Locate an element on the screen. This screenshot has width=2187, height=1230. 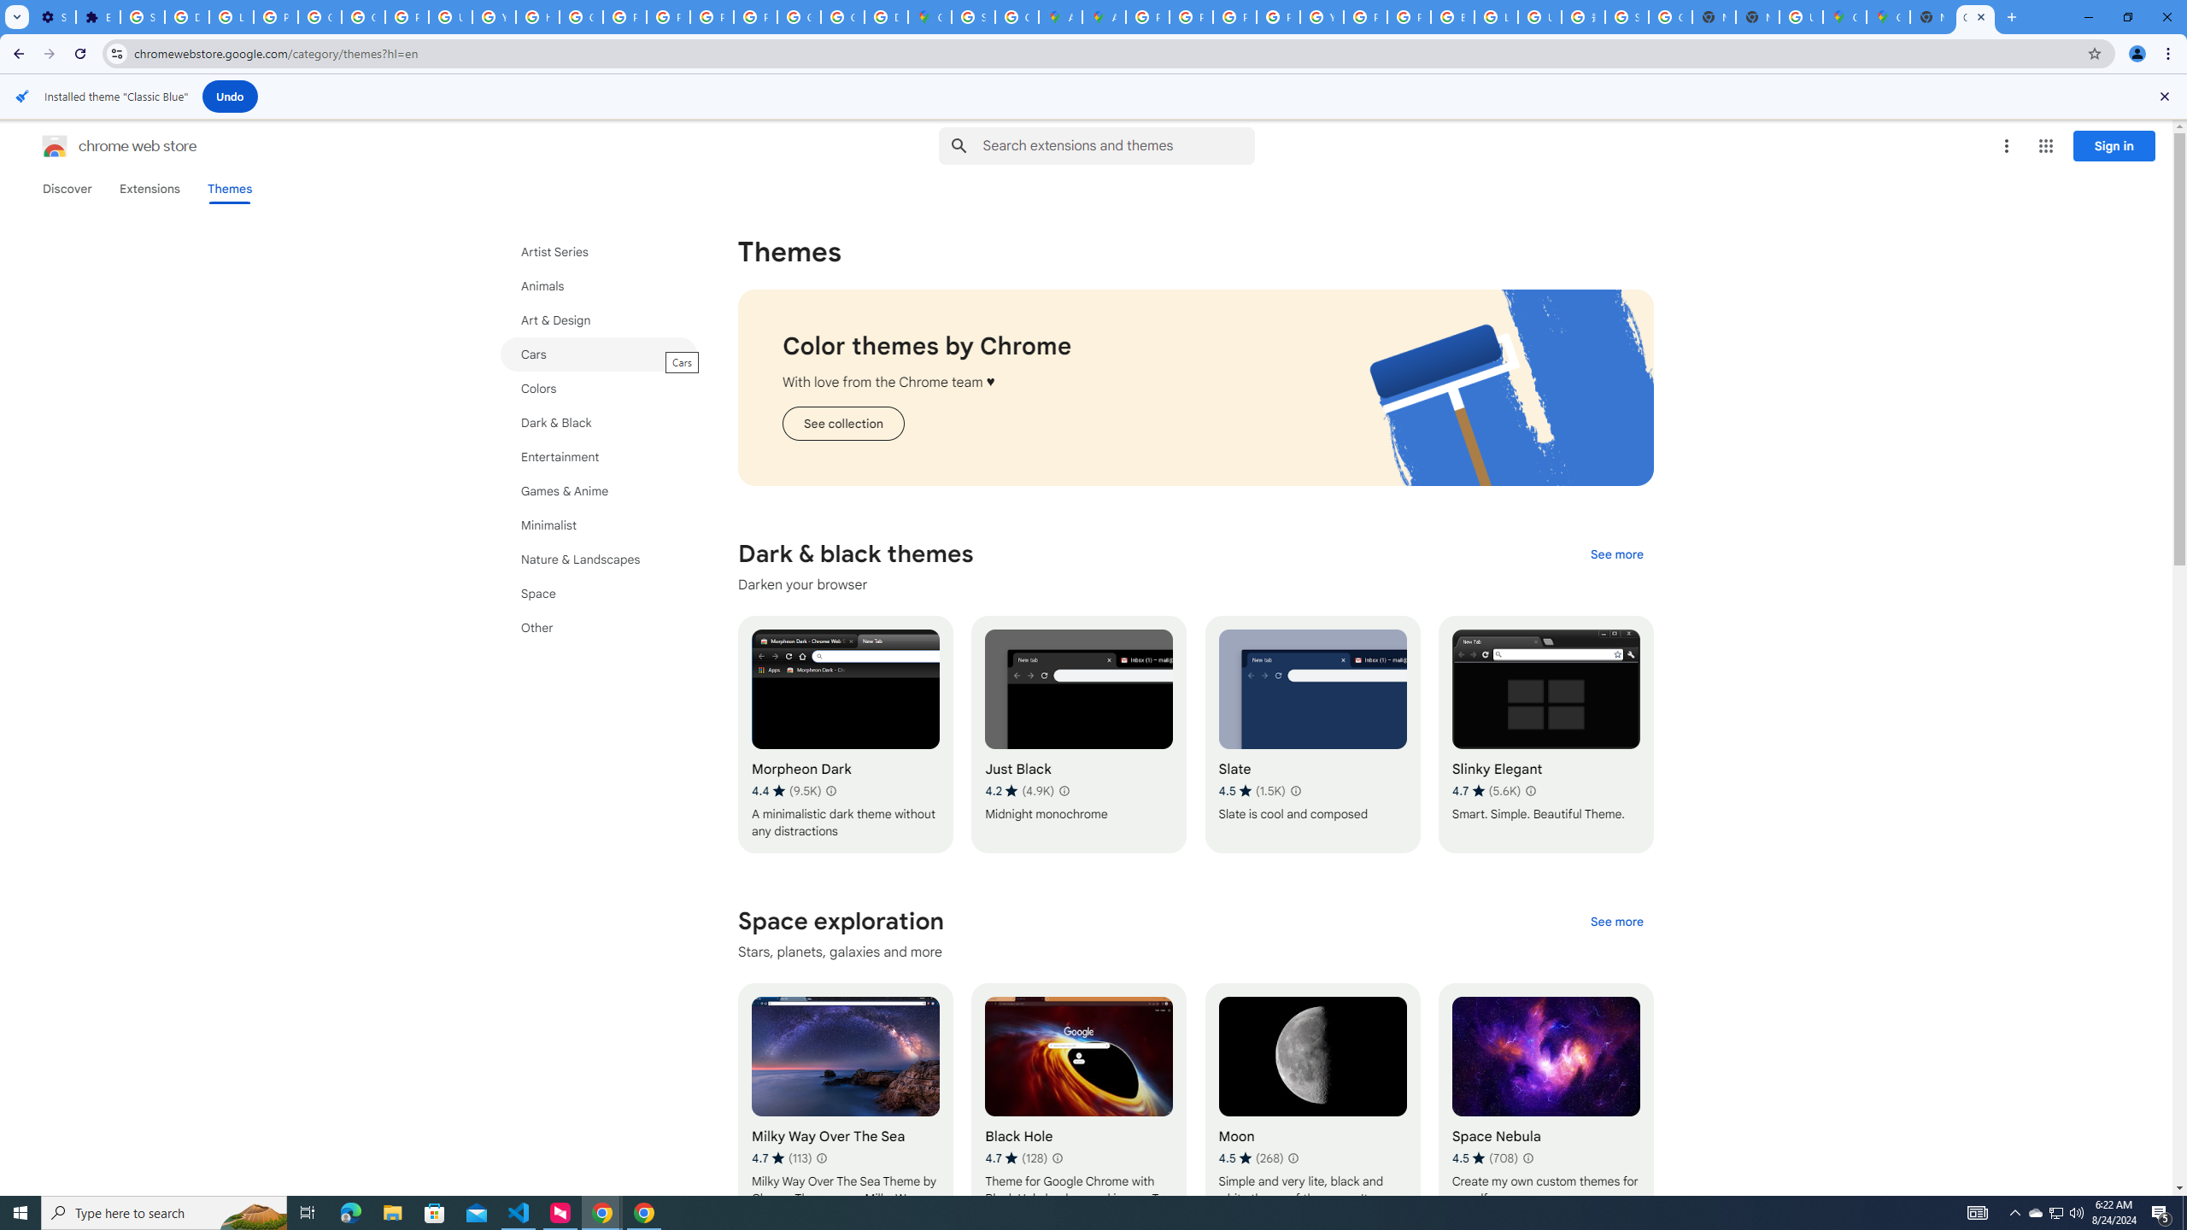
Average rating 4.2 out of 5 stars. 4.9K ratings. is located at coordinates (1018, 791).